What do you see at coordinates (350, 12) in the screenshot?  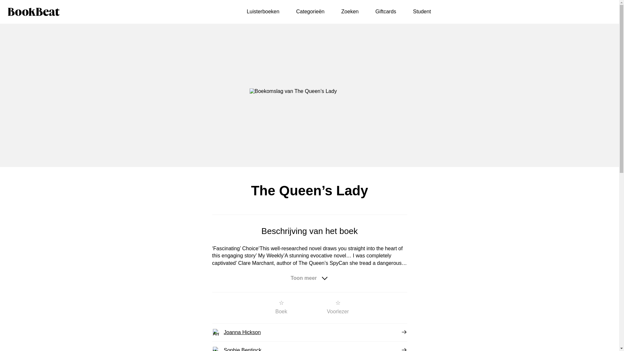 I see `Zoeken` at bounding box center [350, 12].